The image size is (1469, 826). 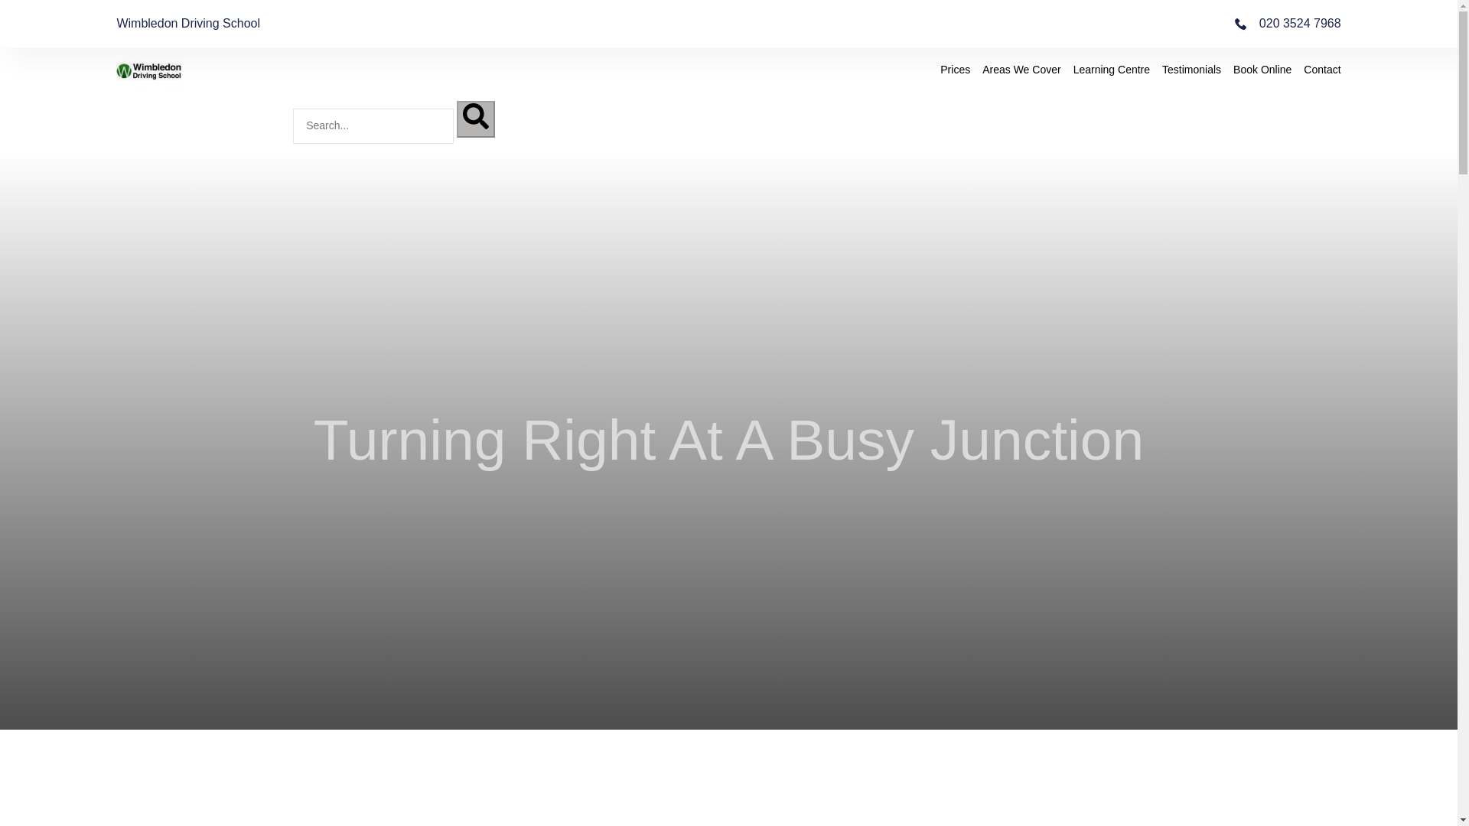 What do you see at coordinates (1191, 70) in the screenshot?
I see `Testimonials` at bounding box center [1191, 70].